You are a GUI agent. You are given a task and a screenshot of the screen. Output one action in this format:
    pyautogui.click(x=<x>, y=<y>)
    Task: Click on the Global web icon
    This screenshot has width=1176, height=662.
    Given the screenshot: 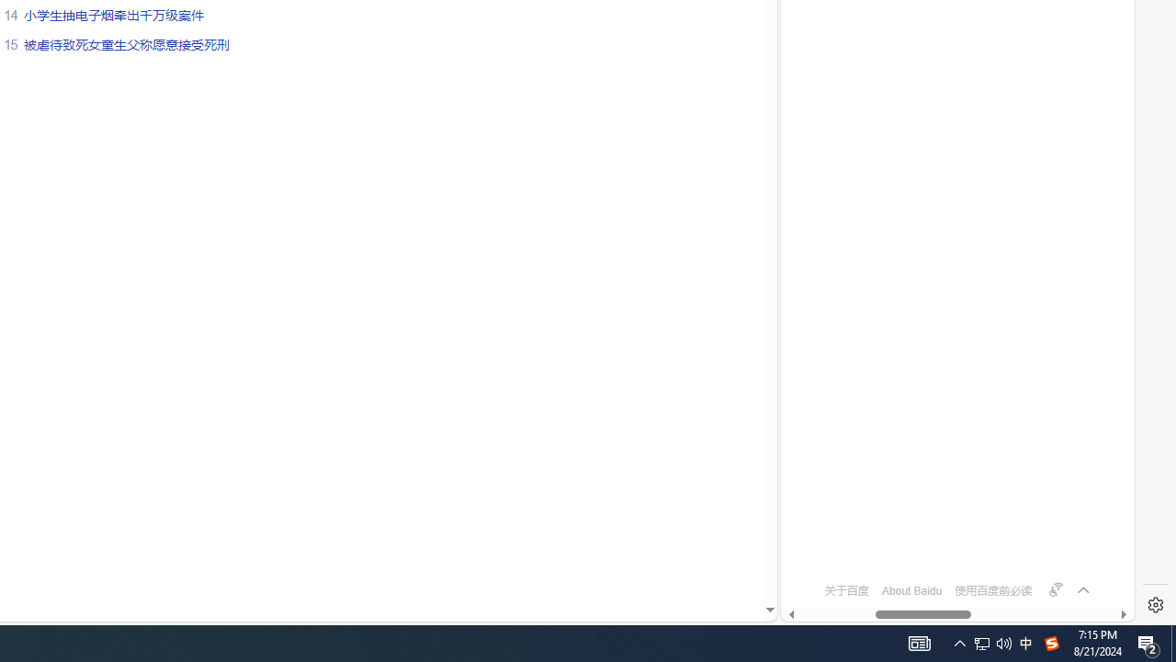 What is the action you would take?
    pyautogui.click(x=816, y=540)
    